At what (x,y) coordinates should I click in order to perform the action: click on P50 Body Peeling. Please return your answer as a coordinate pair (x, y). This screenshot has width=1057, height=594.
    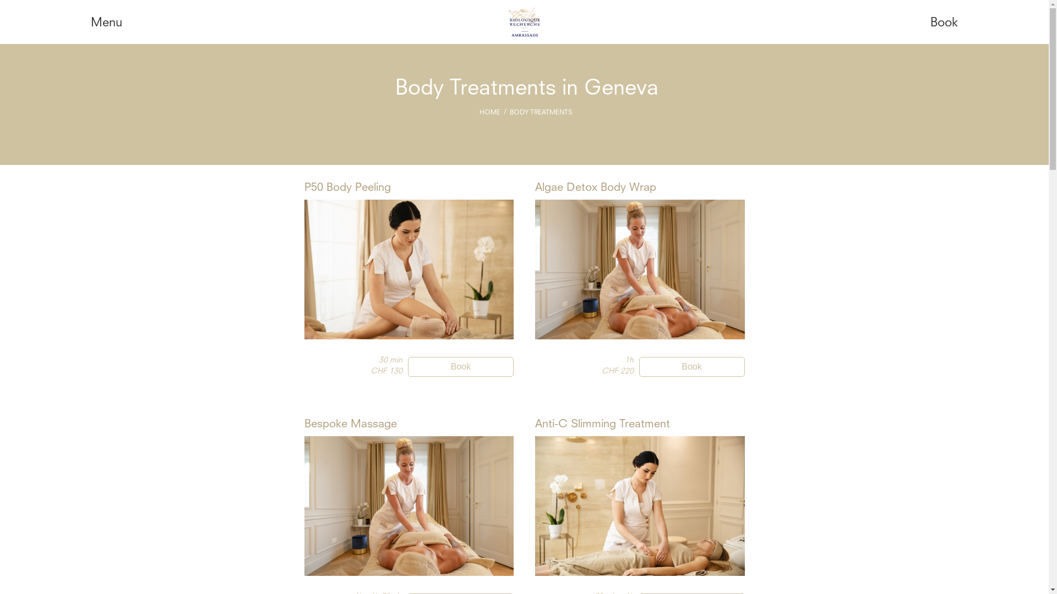
    Looking at the image, I should click on (347, 188).